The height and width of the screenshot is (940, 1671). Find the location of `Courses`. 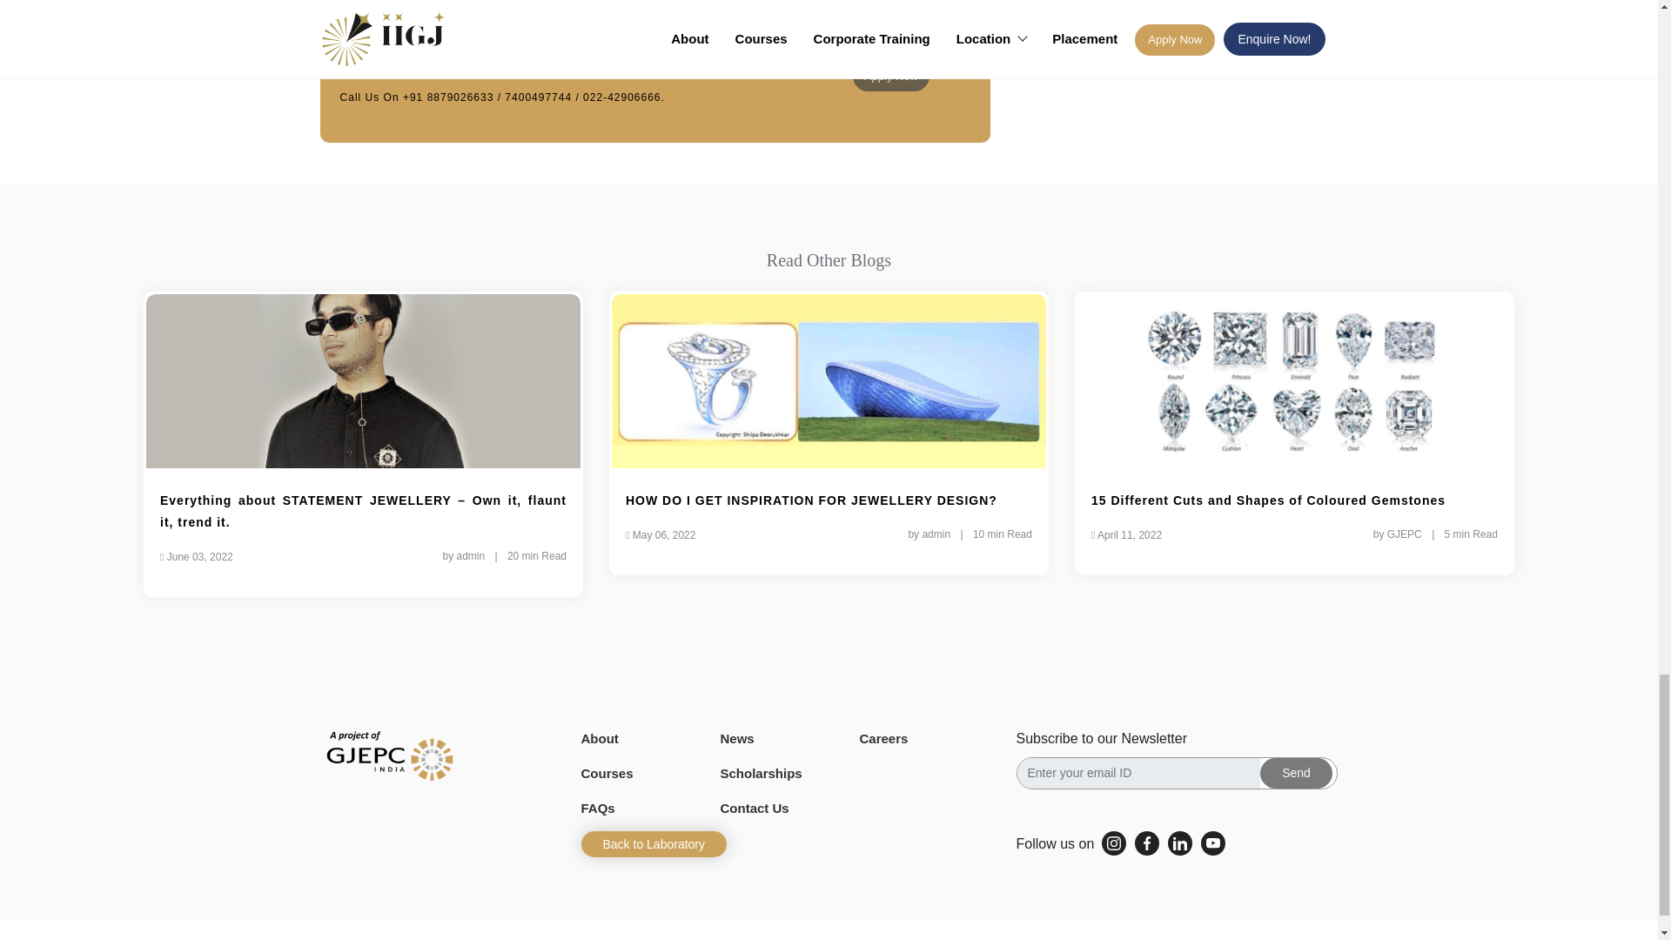

Courses is located at coordinates (607, 773).